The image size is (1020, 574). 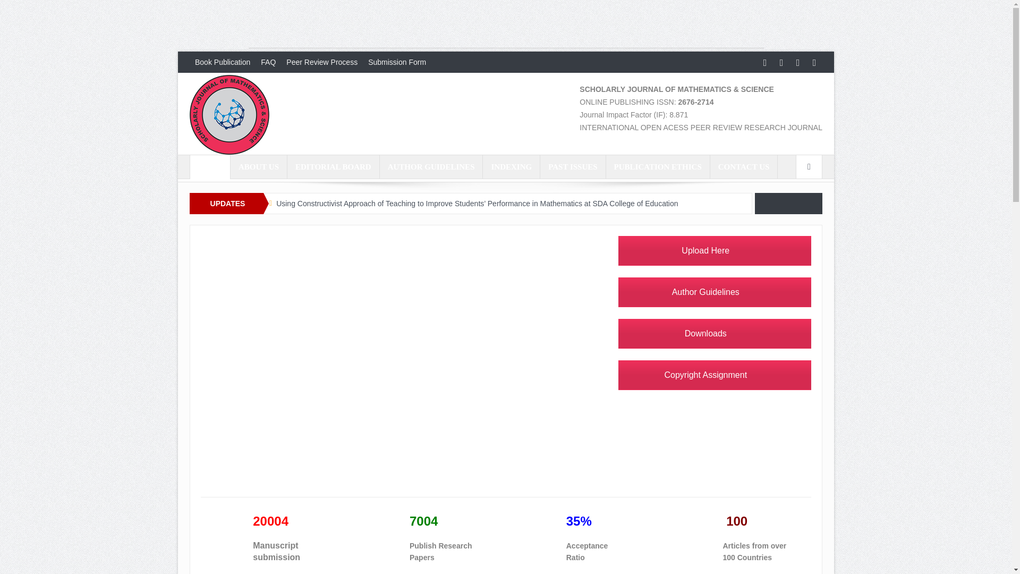 I want to click on Author Guidelines, so click(x=714, y=292).